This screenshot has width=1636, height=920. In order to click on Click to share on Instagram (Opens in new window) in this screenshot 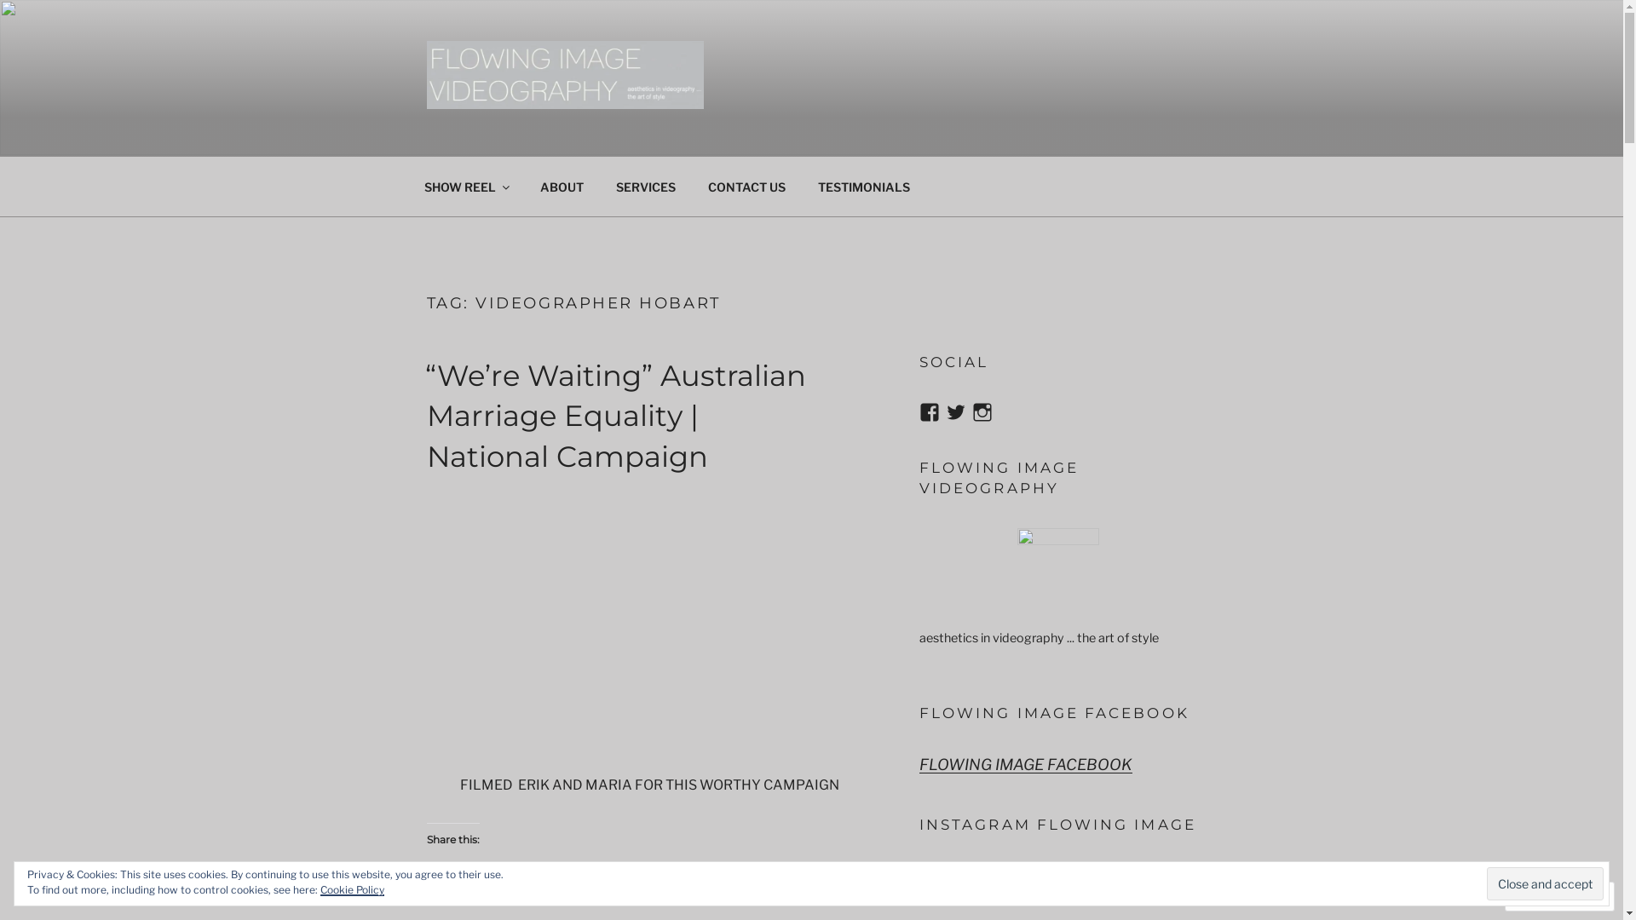, I will do `click(508, 879)`.